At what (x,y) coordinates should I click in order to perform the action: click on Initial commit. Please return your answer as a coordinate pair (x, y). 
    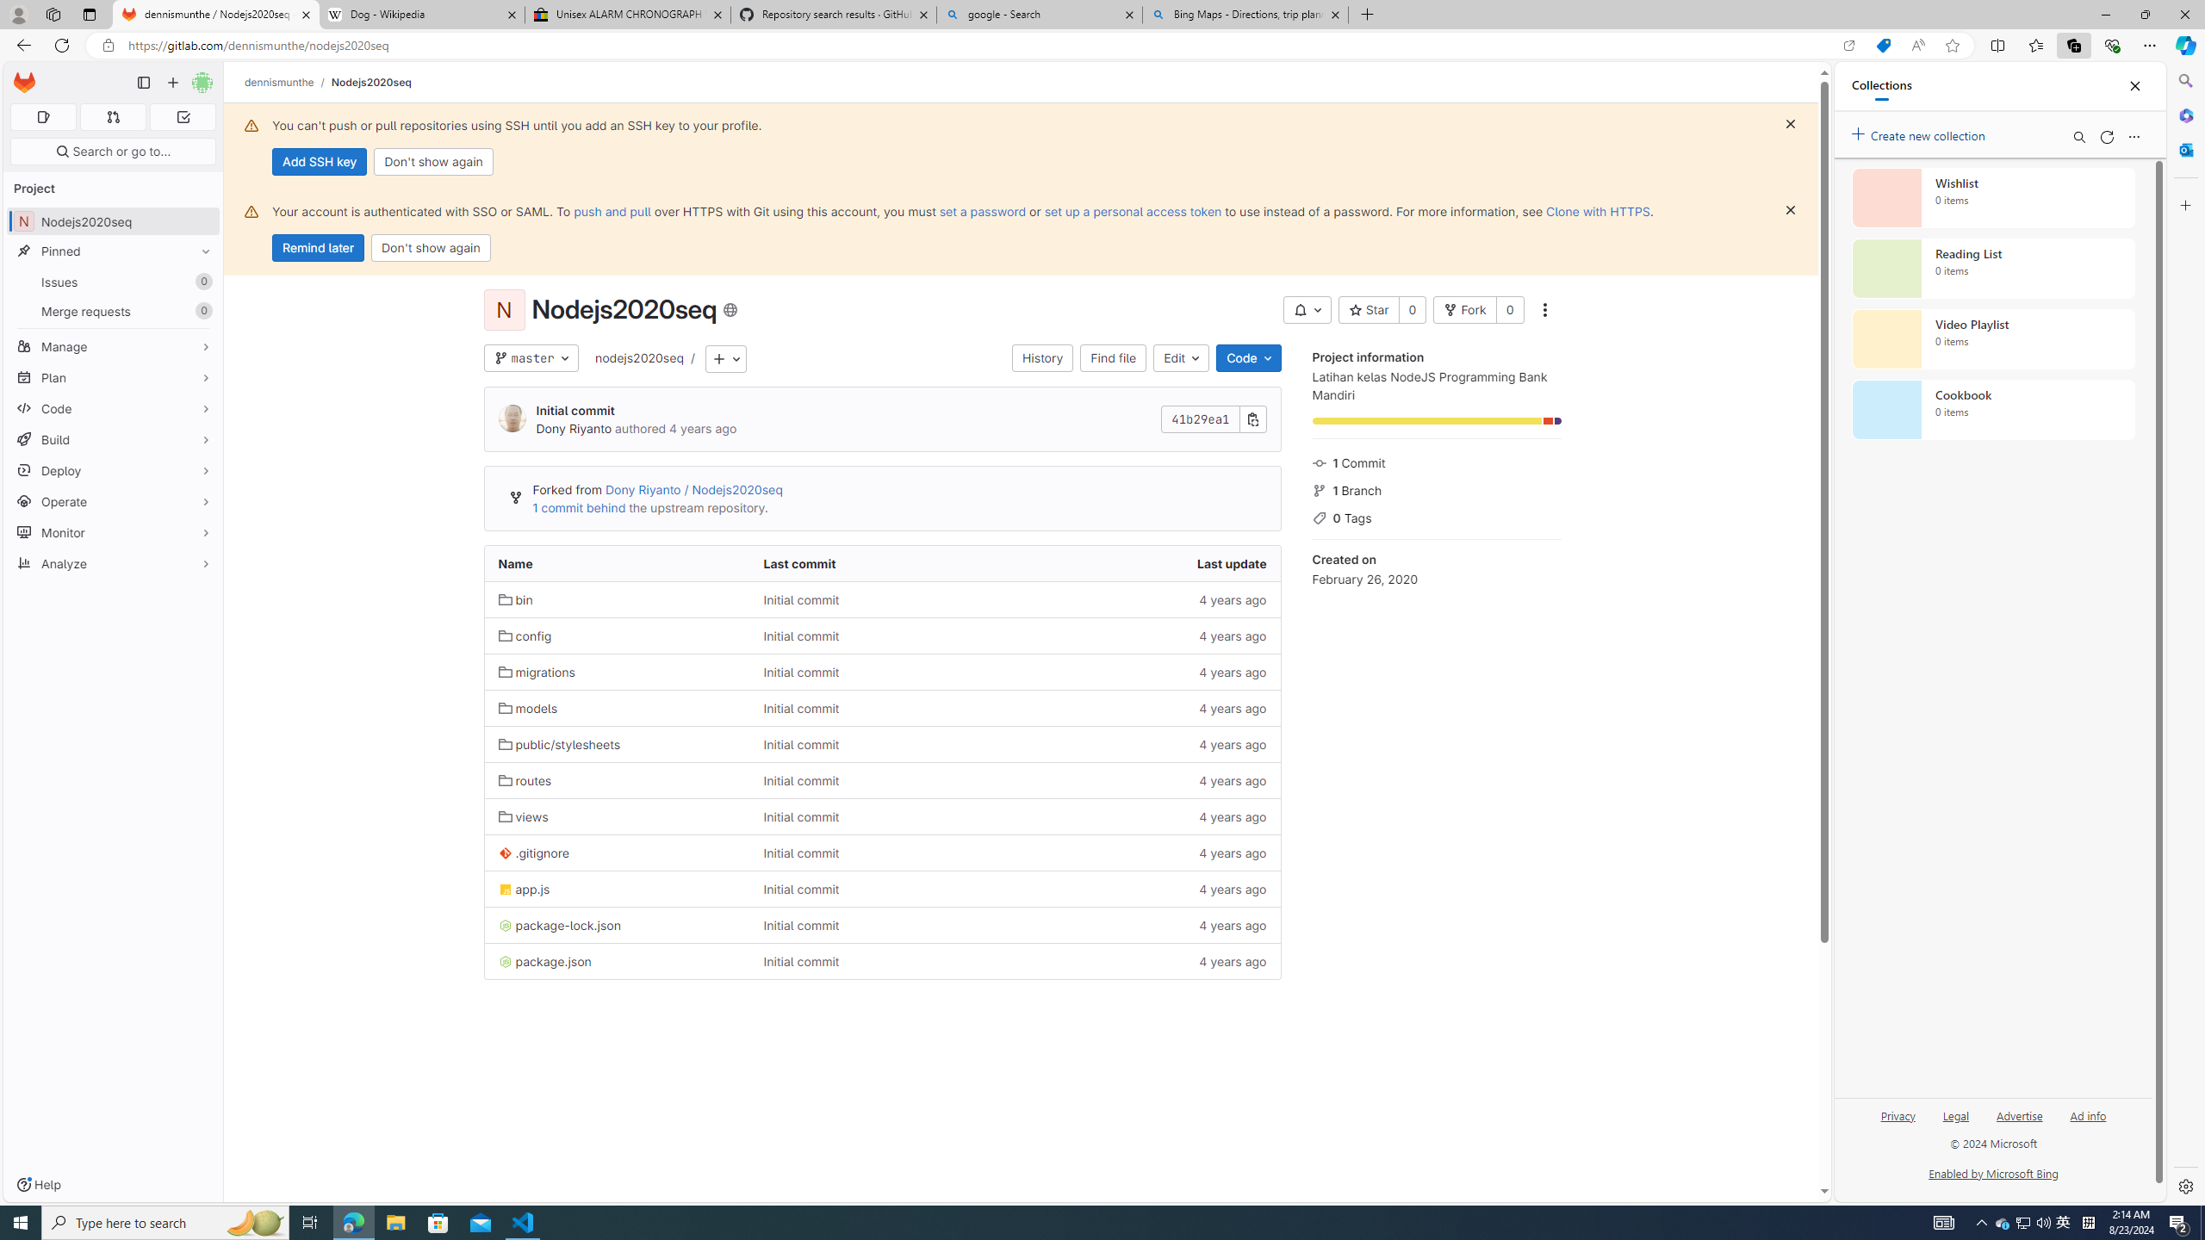
    Looking at the image, I should click on (801, 961).